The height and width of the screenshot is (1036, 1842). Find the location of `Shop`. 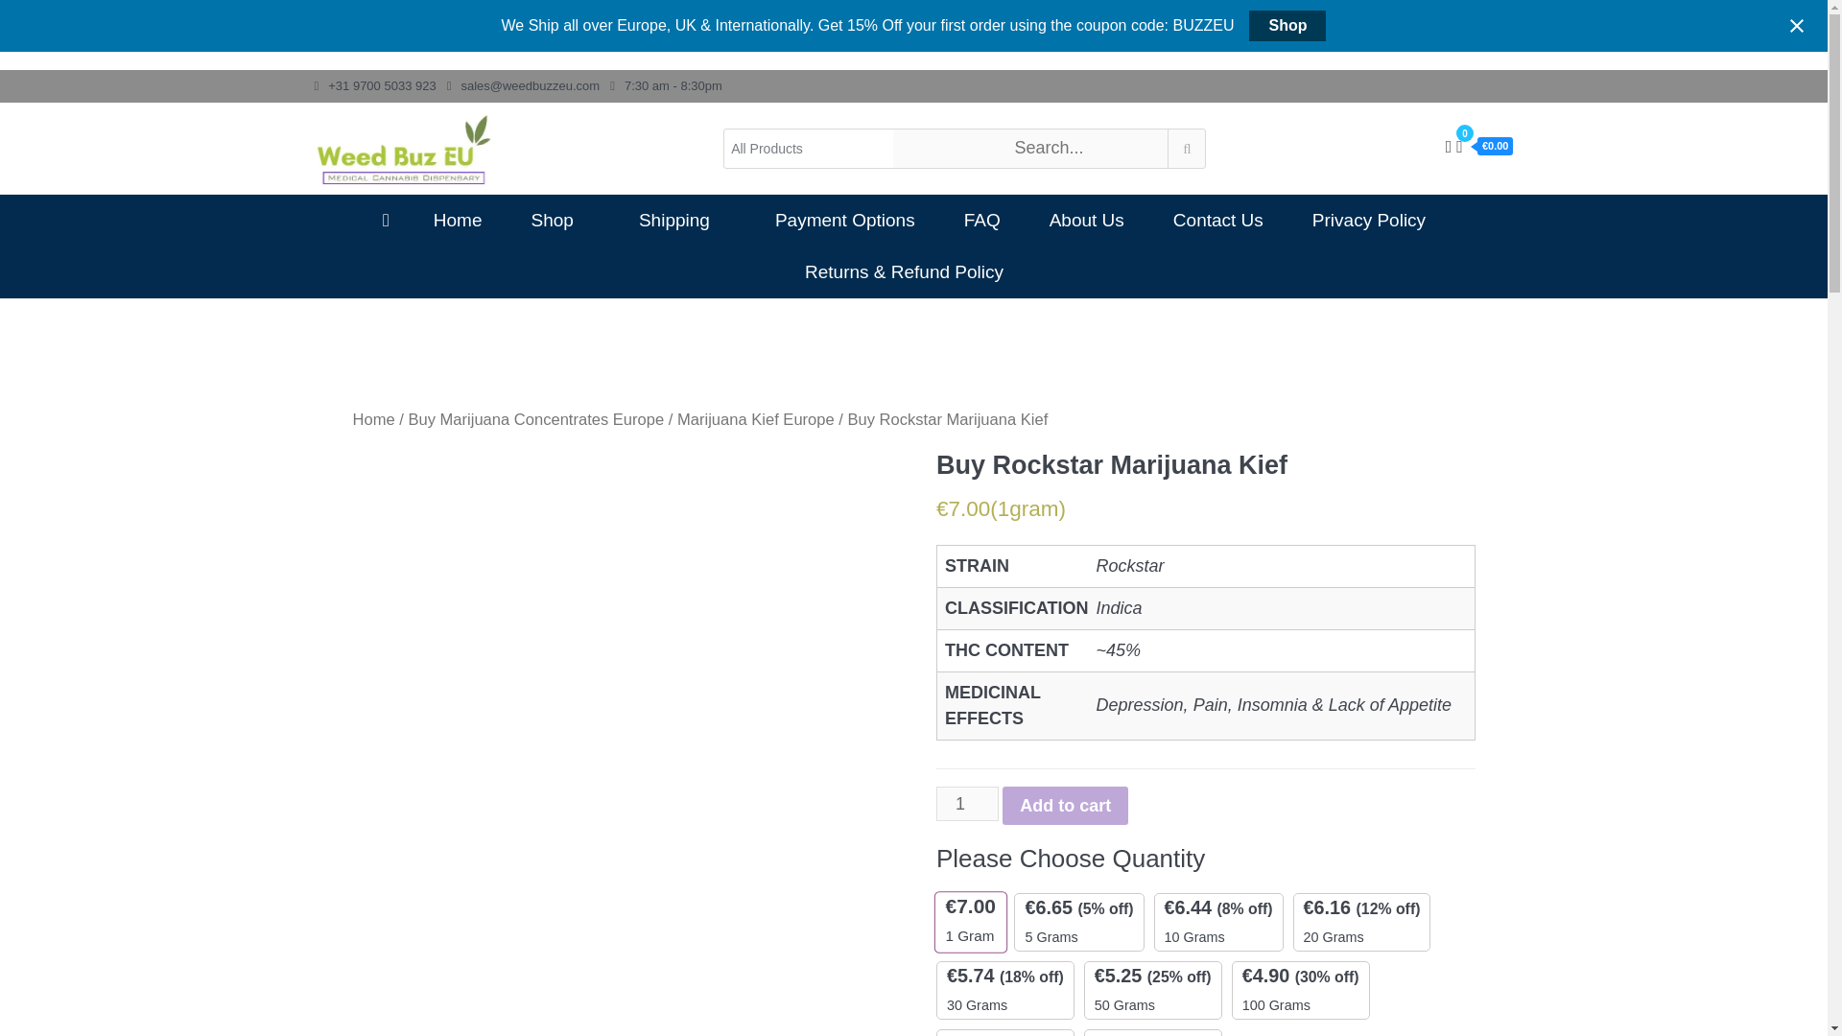

Shop is located at coordinates (560, 221).